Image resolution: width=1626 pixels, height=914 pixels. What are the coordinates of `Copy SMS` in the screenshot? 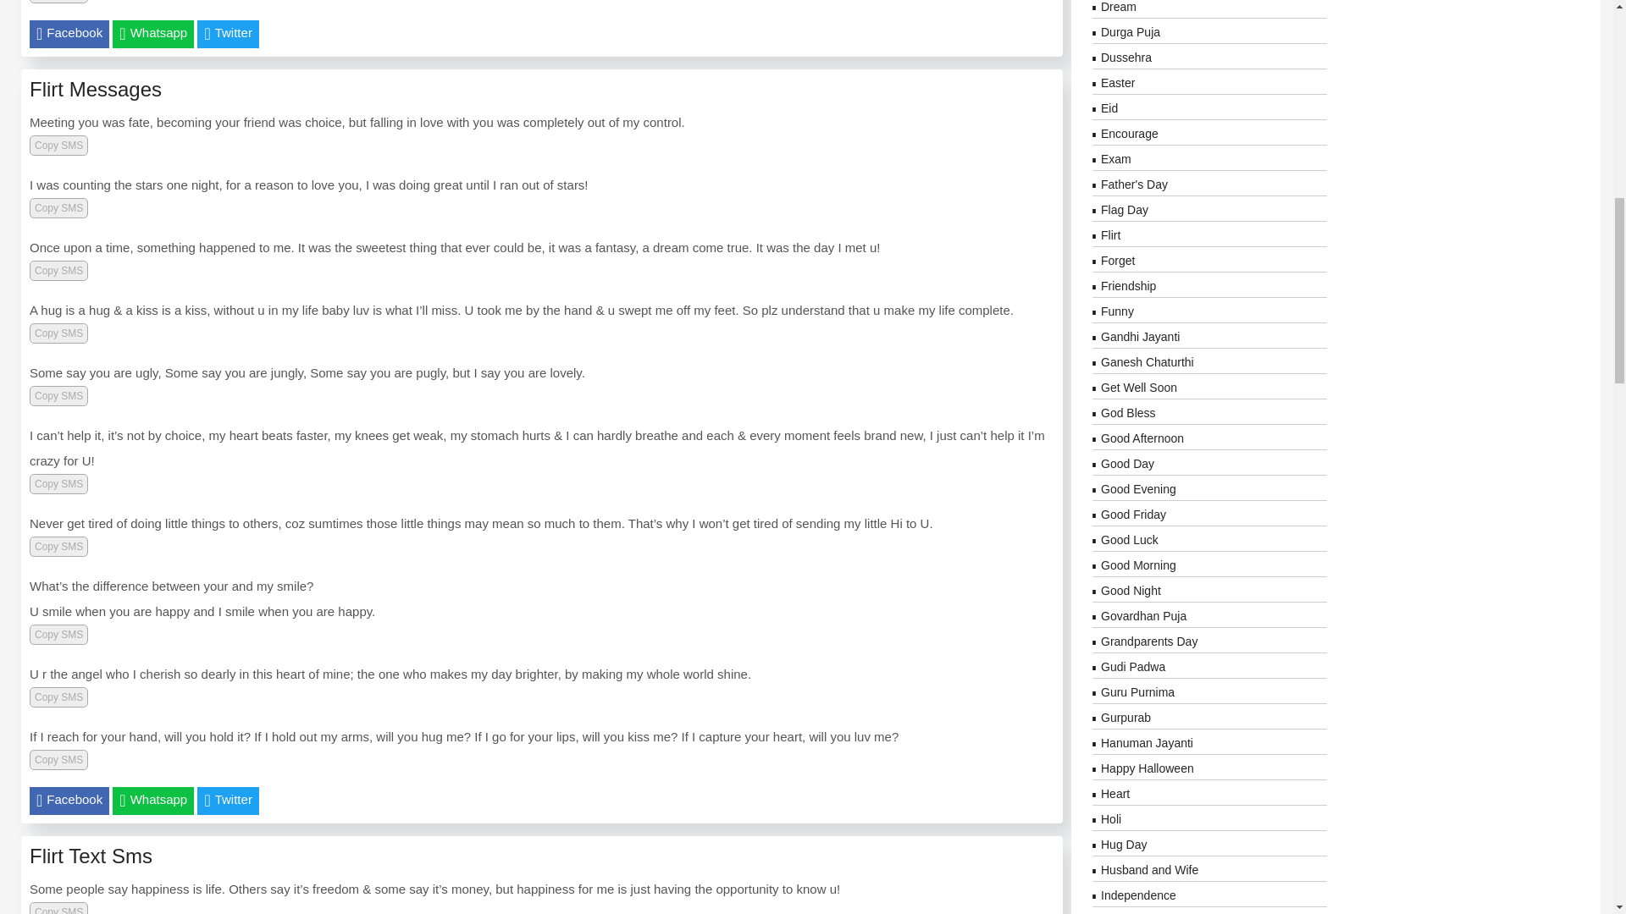 It's located at (58, 395).